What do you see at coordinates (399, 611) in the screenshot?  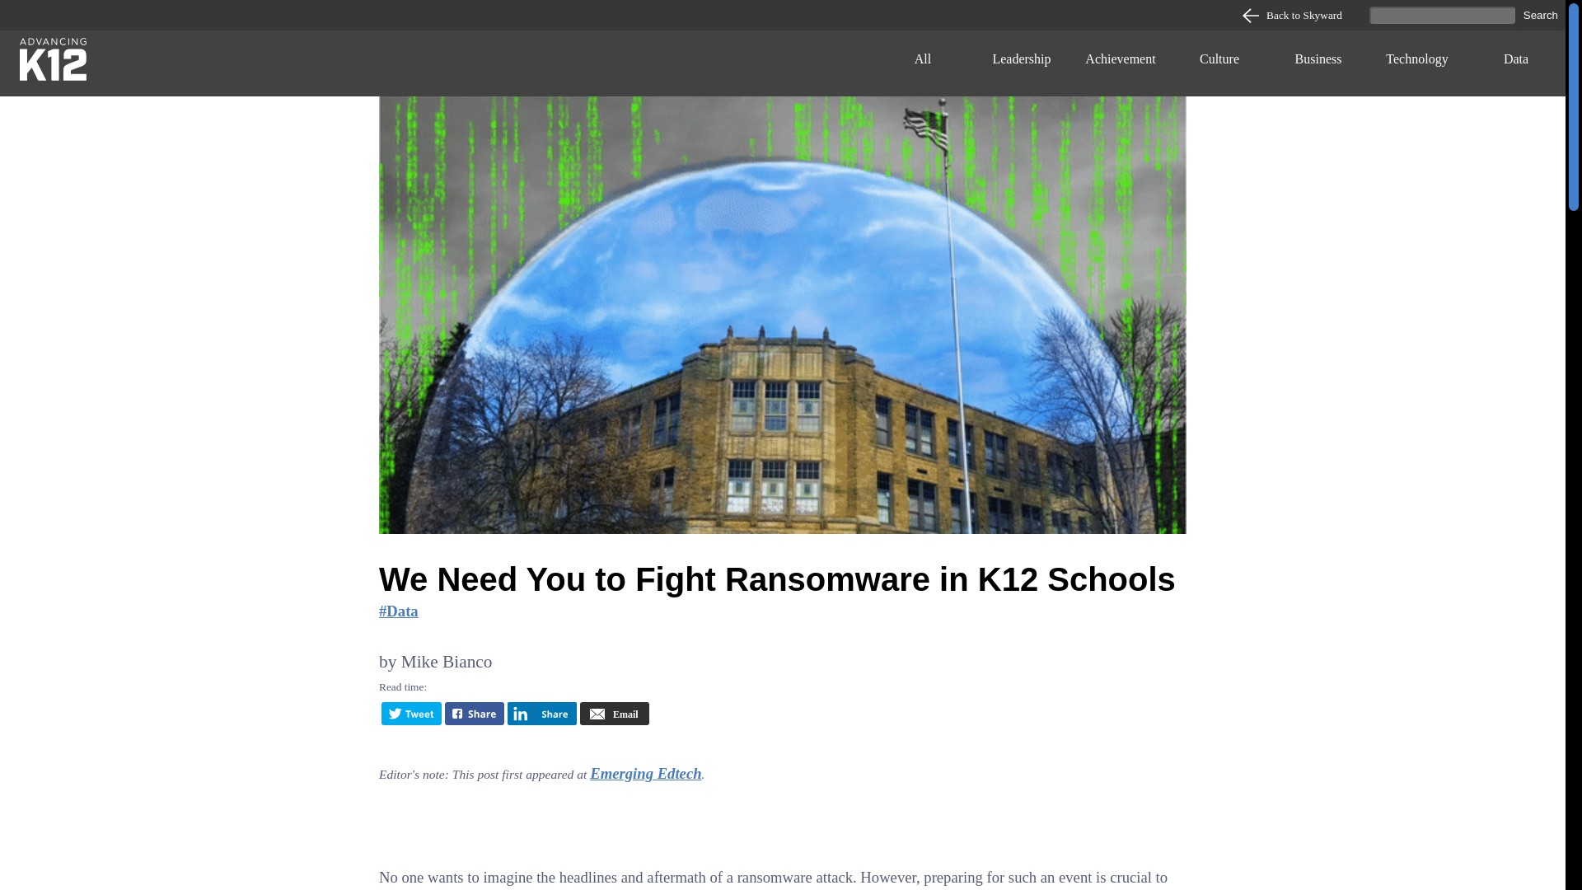 I see `Data` at bounding box center [399, 611].